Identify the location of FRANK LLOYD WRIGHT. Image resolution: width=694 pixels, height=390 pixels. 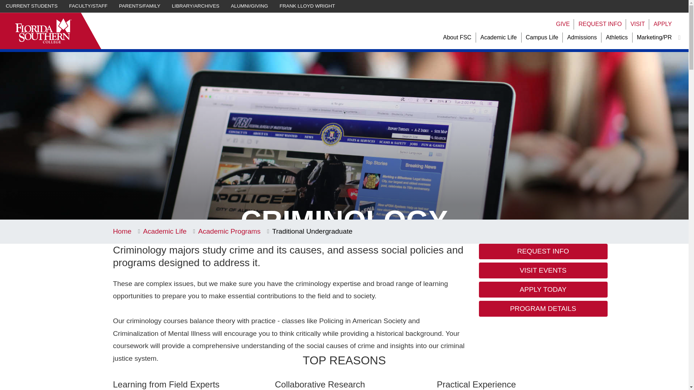
(307, 6).